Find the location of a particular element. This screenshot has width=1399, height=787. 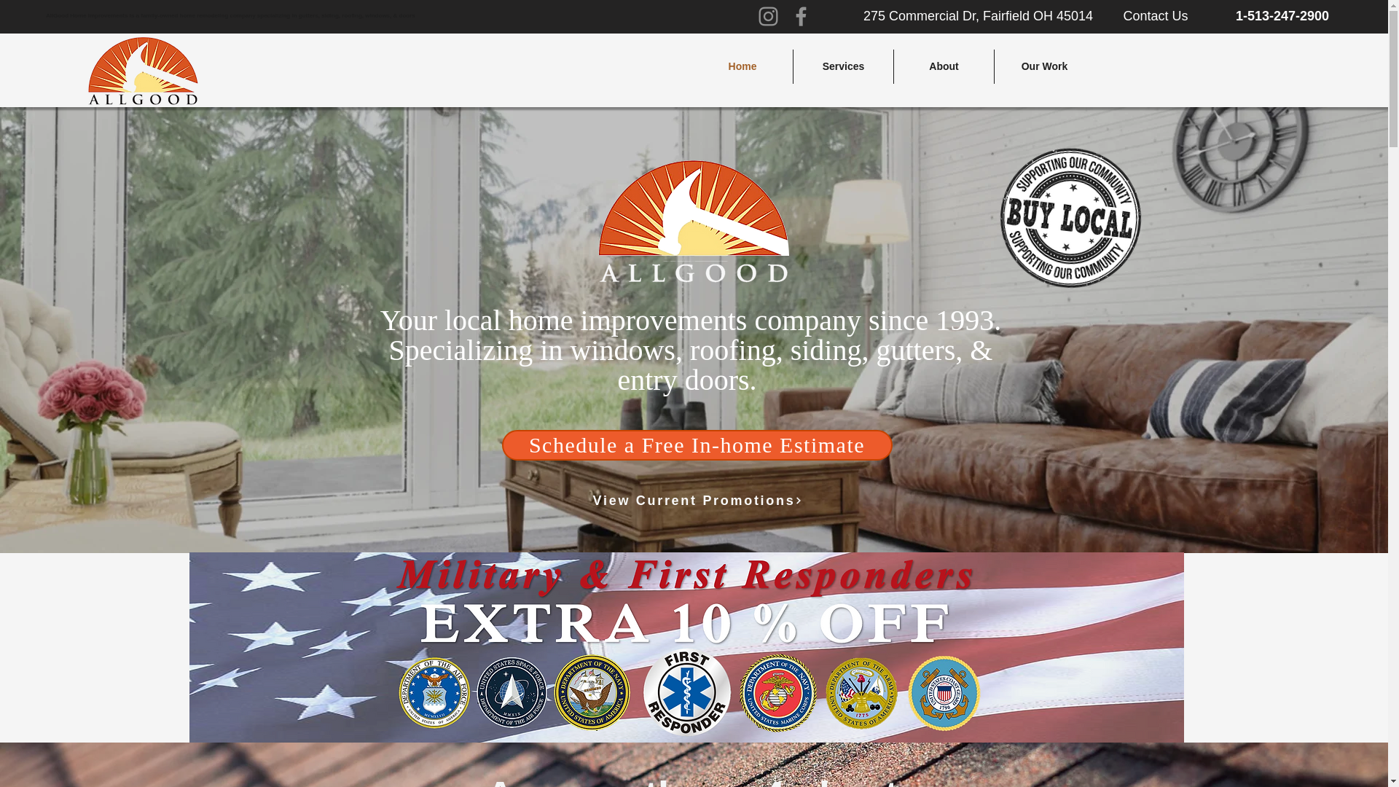

Home is located at coordinates (742, 66).